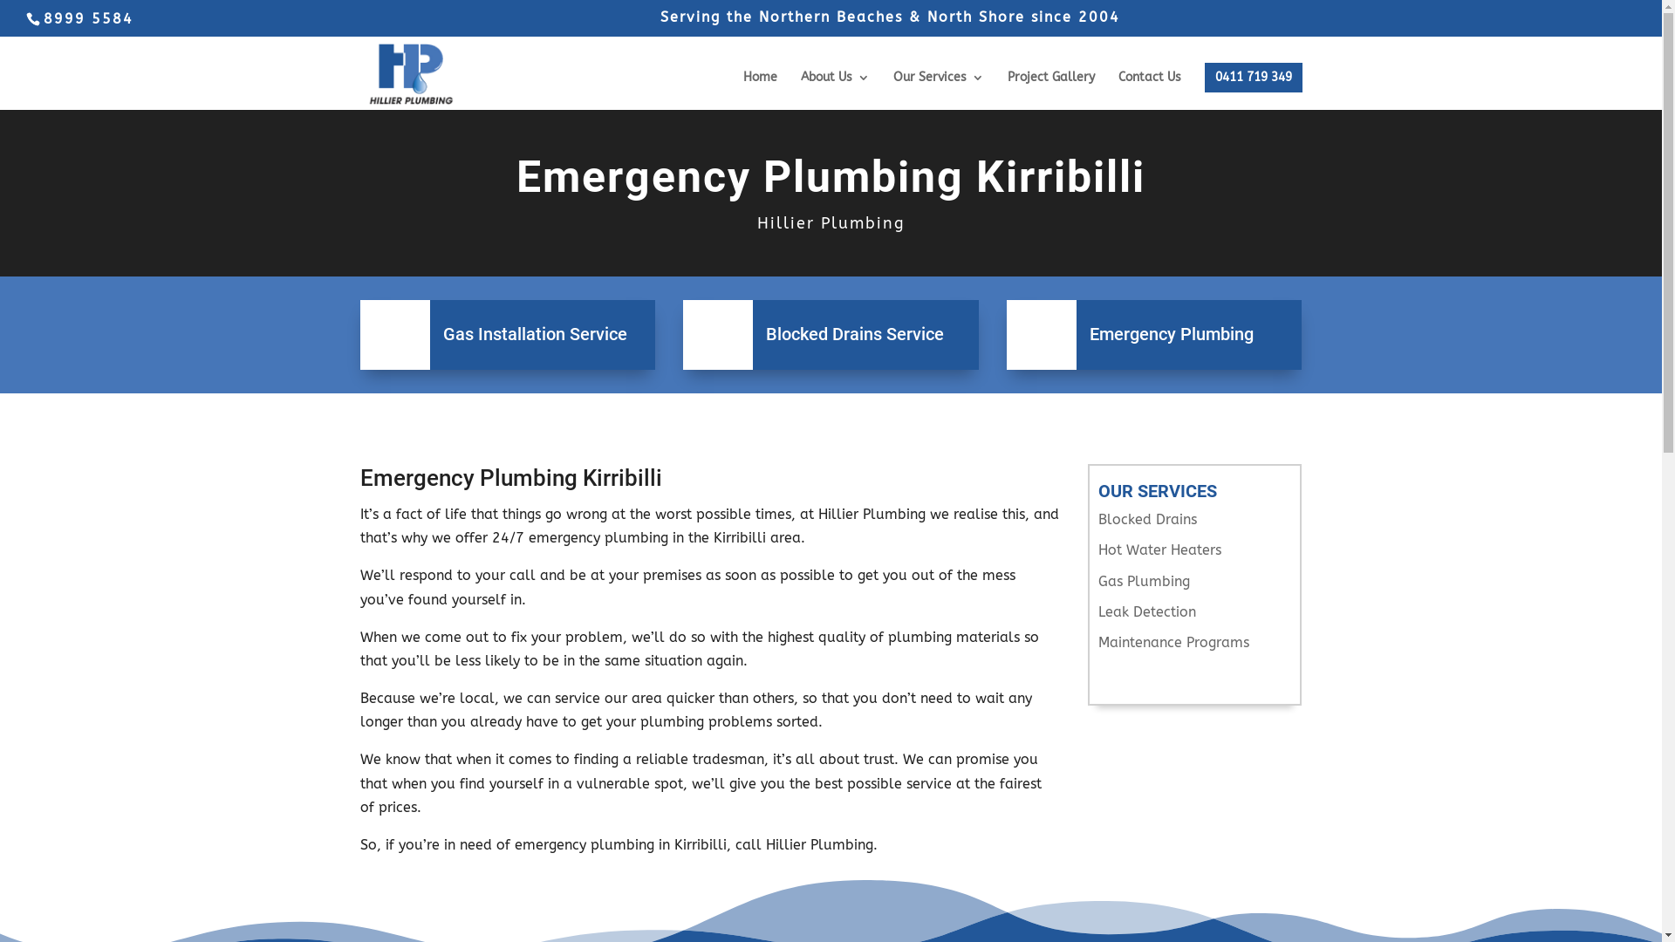  What do you see at coordinates (1148, 520) in the screenshot?
I see `Blocked Drains` at bounding box center [1148, 520].